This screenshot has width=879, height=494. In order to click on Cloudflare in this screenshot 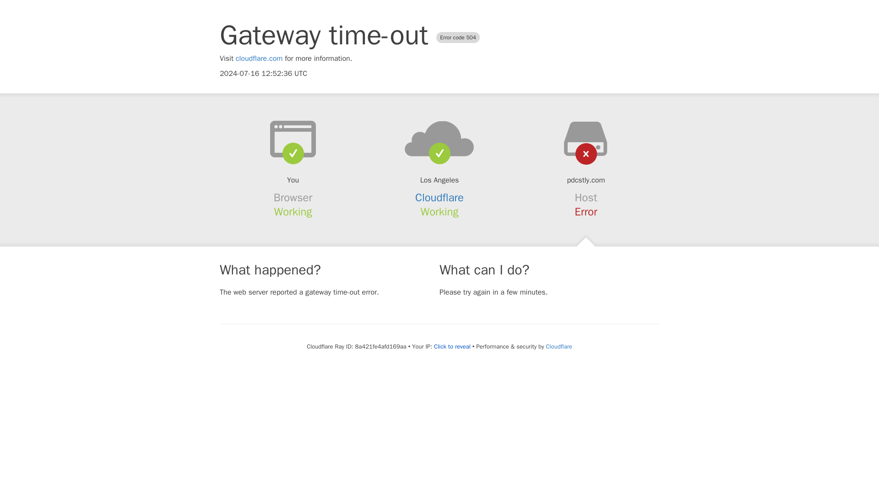, I will do `click(559, 346)`.